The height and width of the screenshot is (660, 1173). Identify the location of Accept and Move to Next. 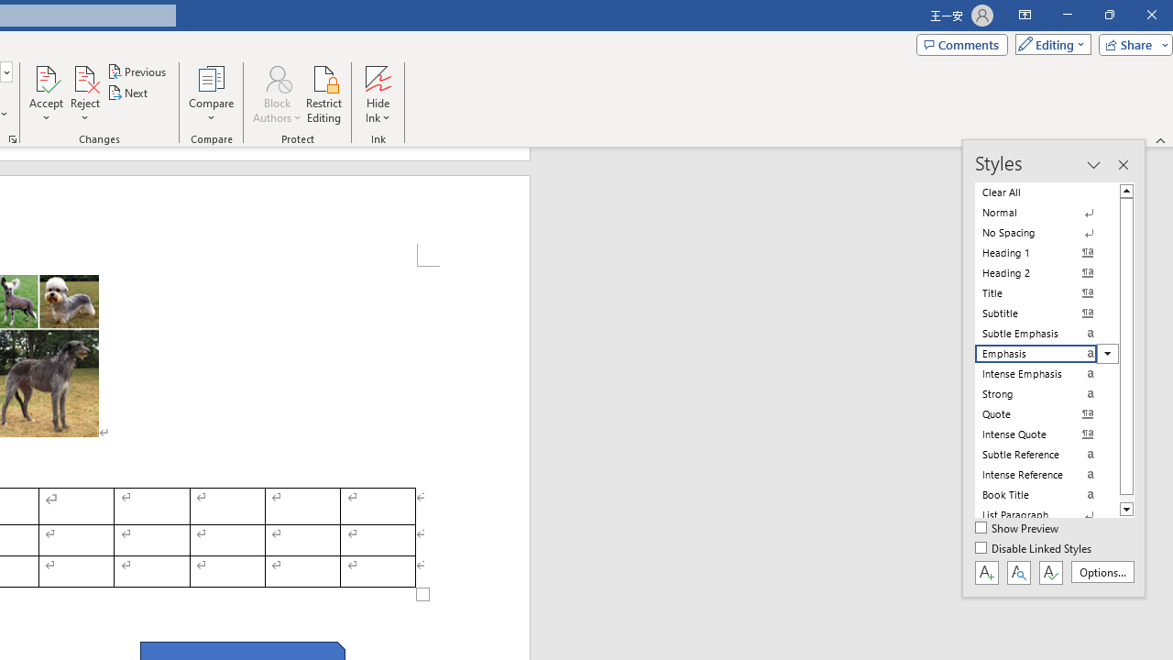
(46, 77).